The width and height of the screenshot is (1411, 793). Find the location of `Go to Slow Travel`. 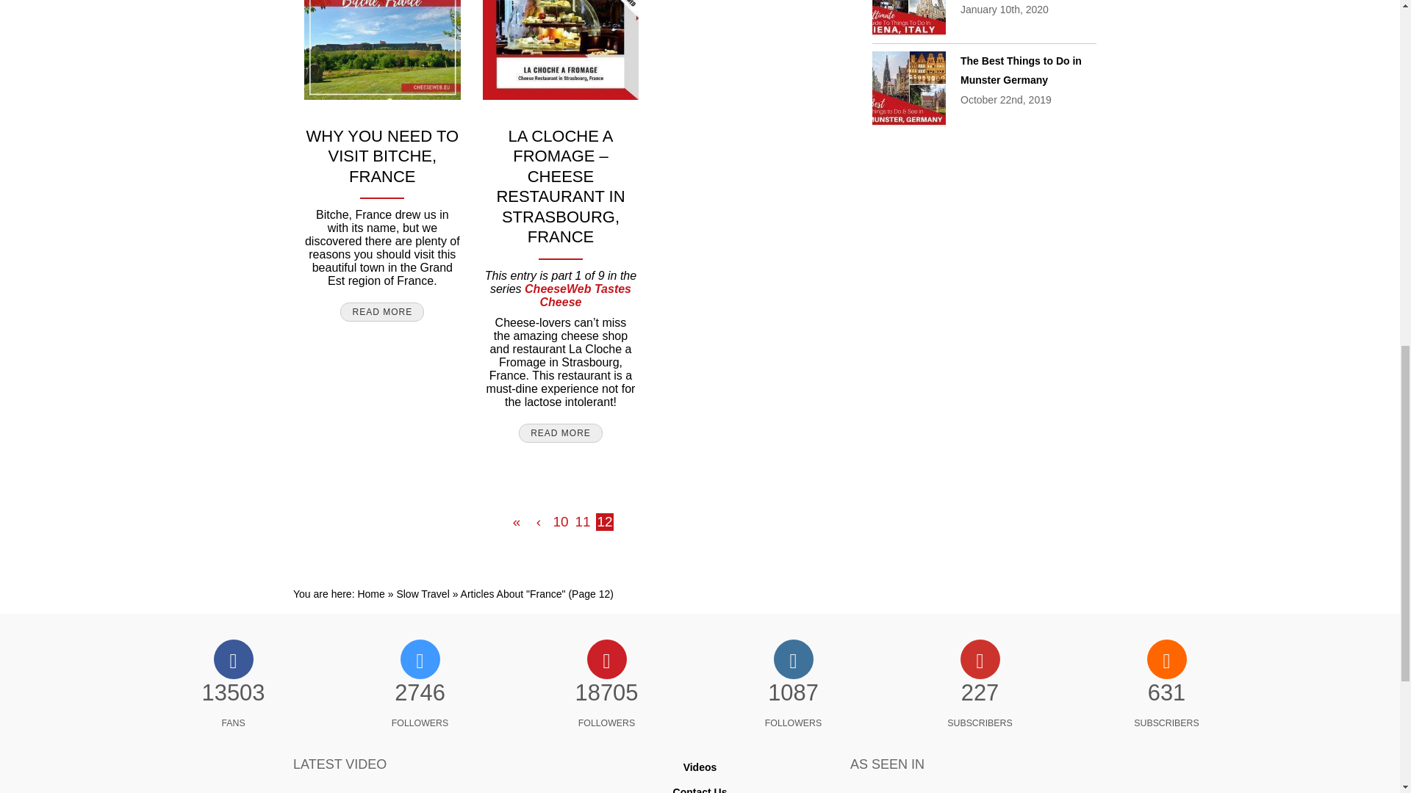

Go to Slow Travel is located at coordinates (422, 593).